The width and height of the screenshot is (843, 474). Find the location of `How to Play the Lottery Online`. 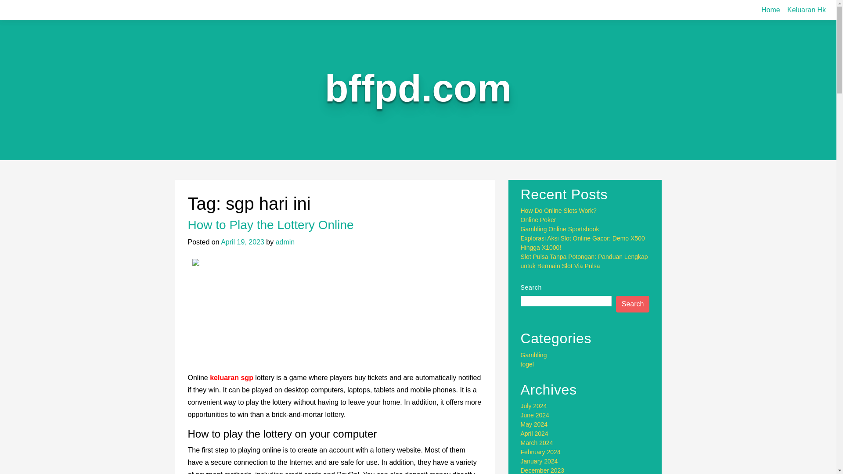

How to Play the Lottery Online is located at coordinates (271, 225).